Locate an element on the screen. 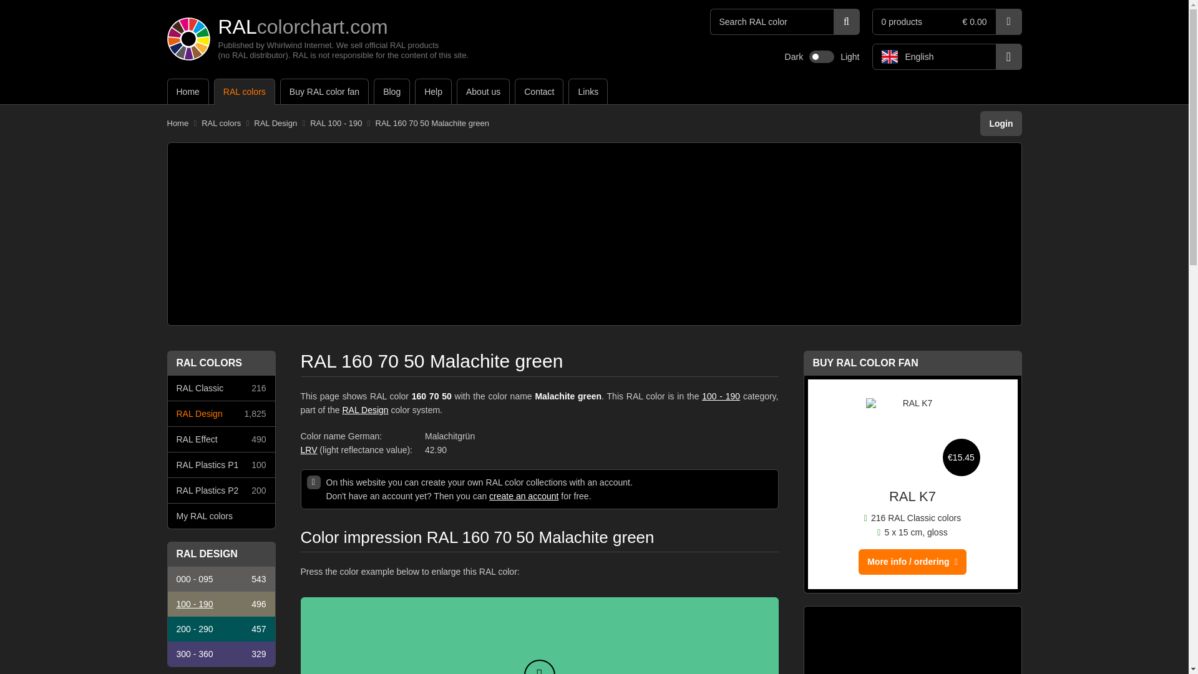 Image resolution: width=1198 pixels, height=674 pixels. RAL colors is located at coordinates (245, 92).